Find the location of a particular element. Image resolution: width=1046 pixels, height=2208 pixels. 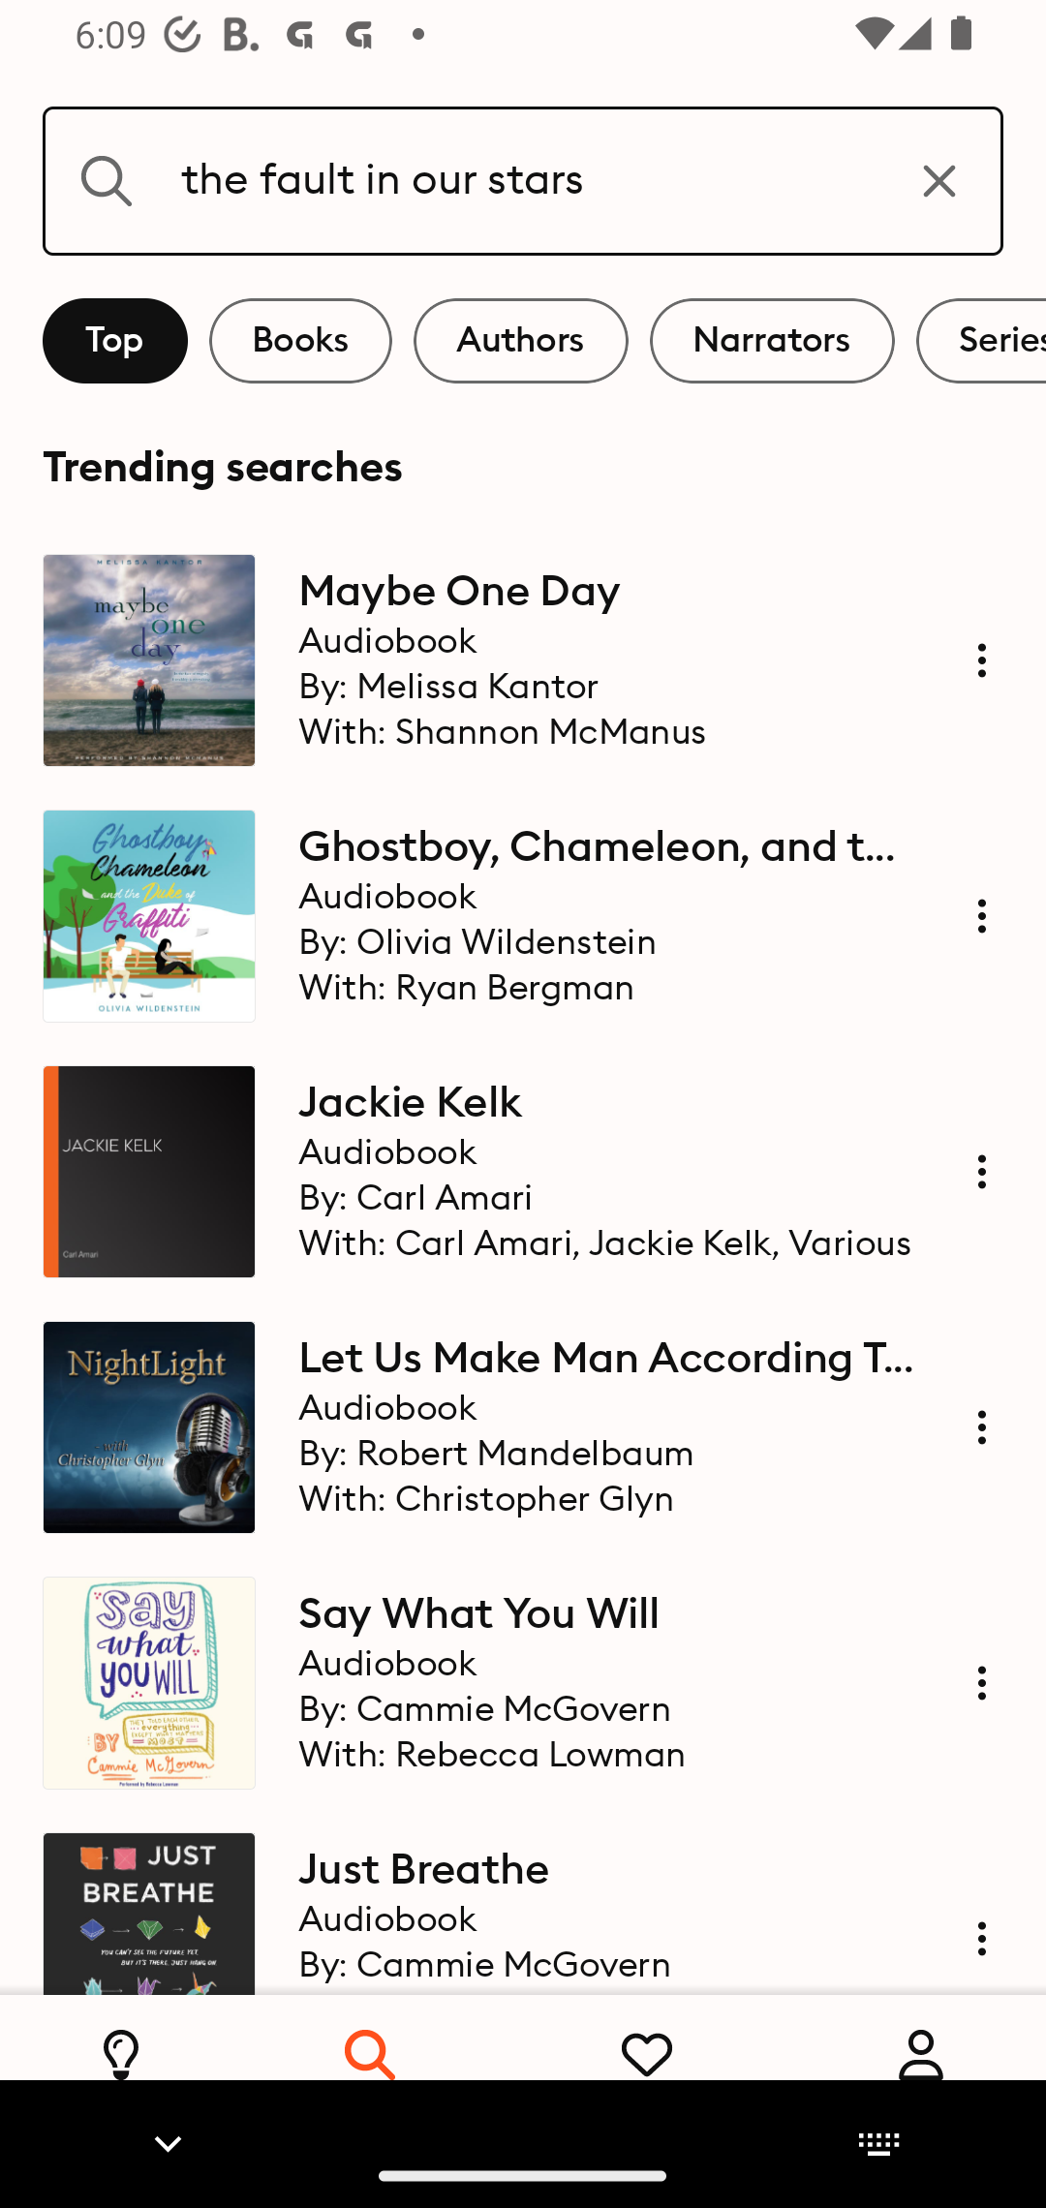

Authors is located at coordinates (521, 341).